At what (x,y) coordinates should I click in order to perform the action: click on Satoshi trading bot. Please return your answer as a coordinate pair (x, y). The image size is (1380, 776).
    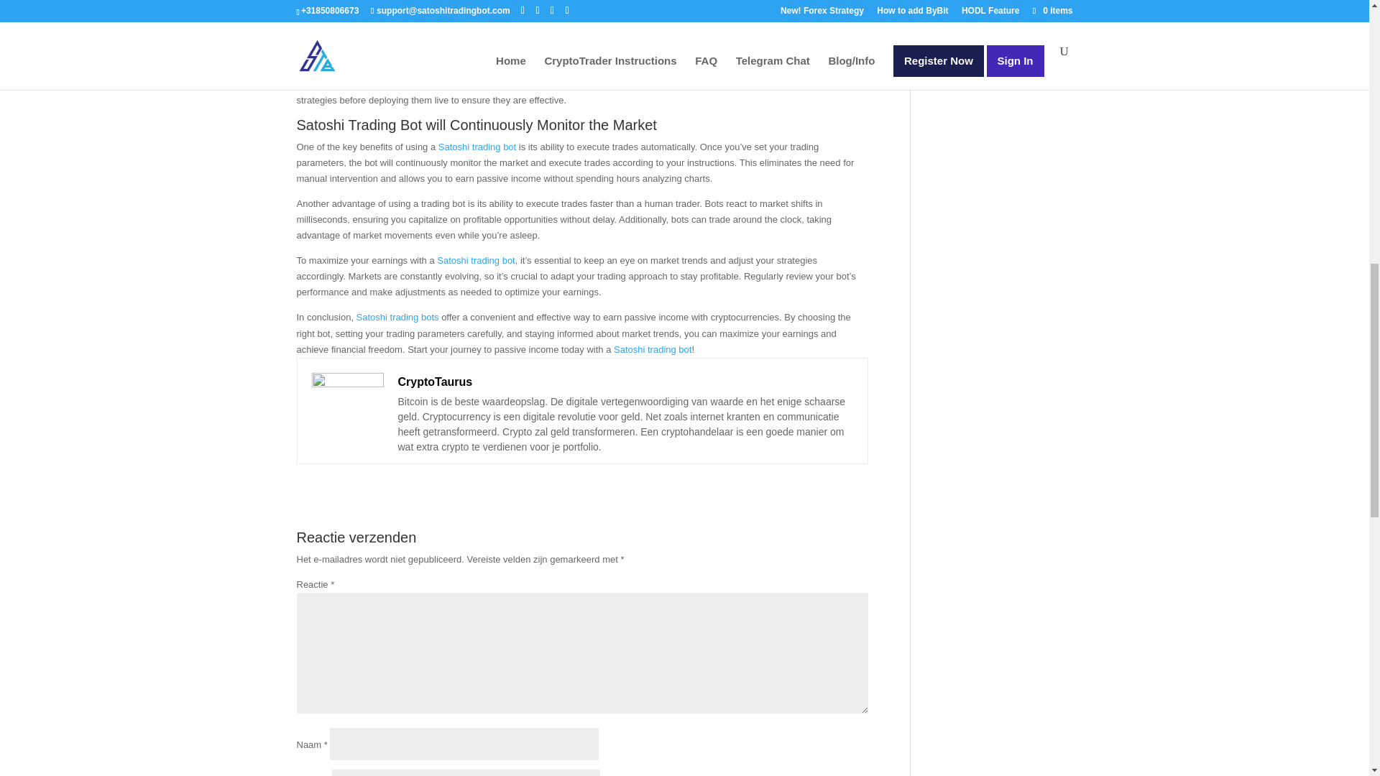
    Looking at the image, I should click on (476, 260).